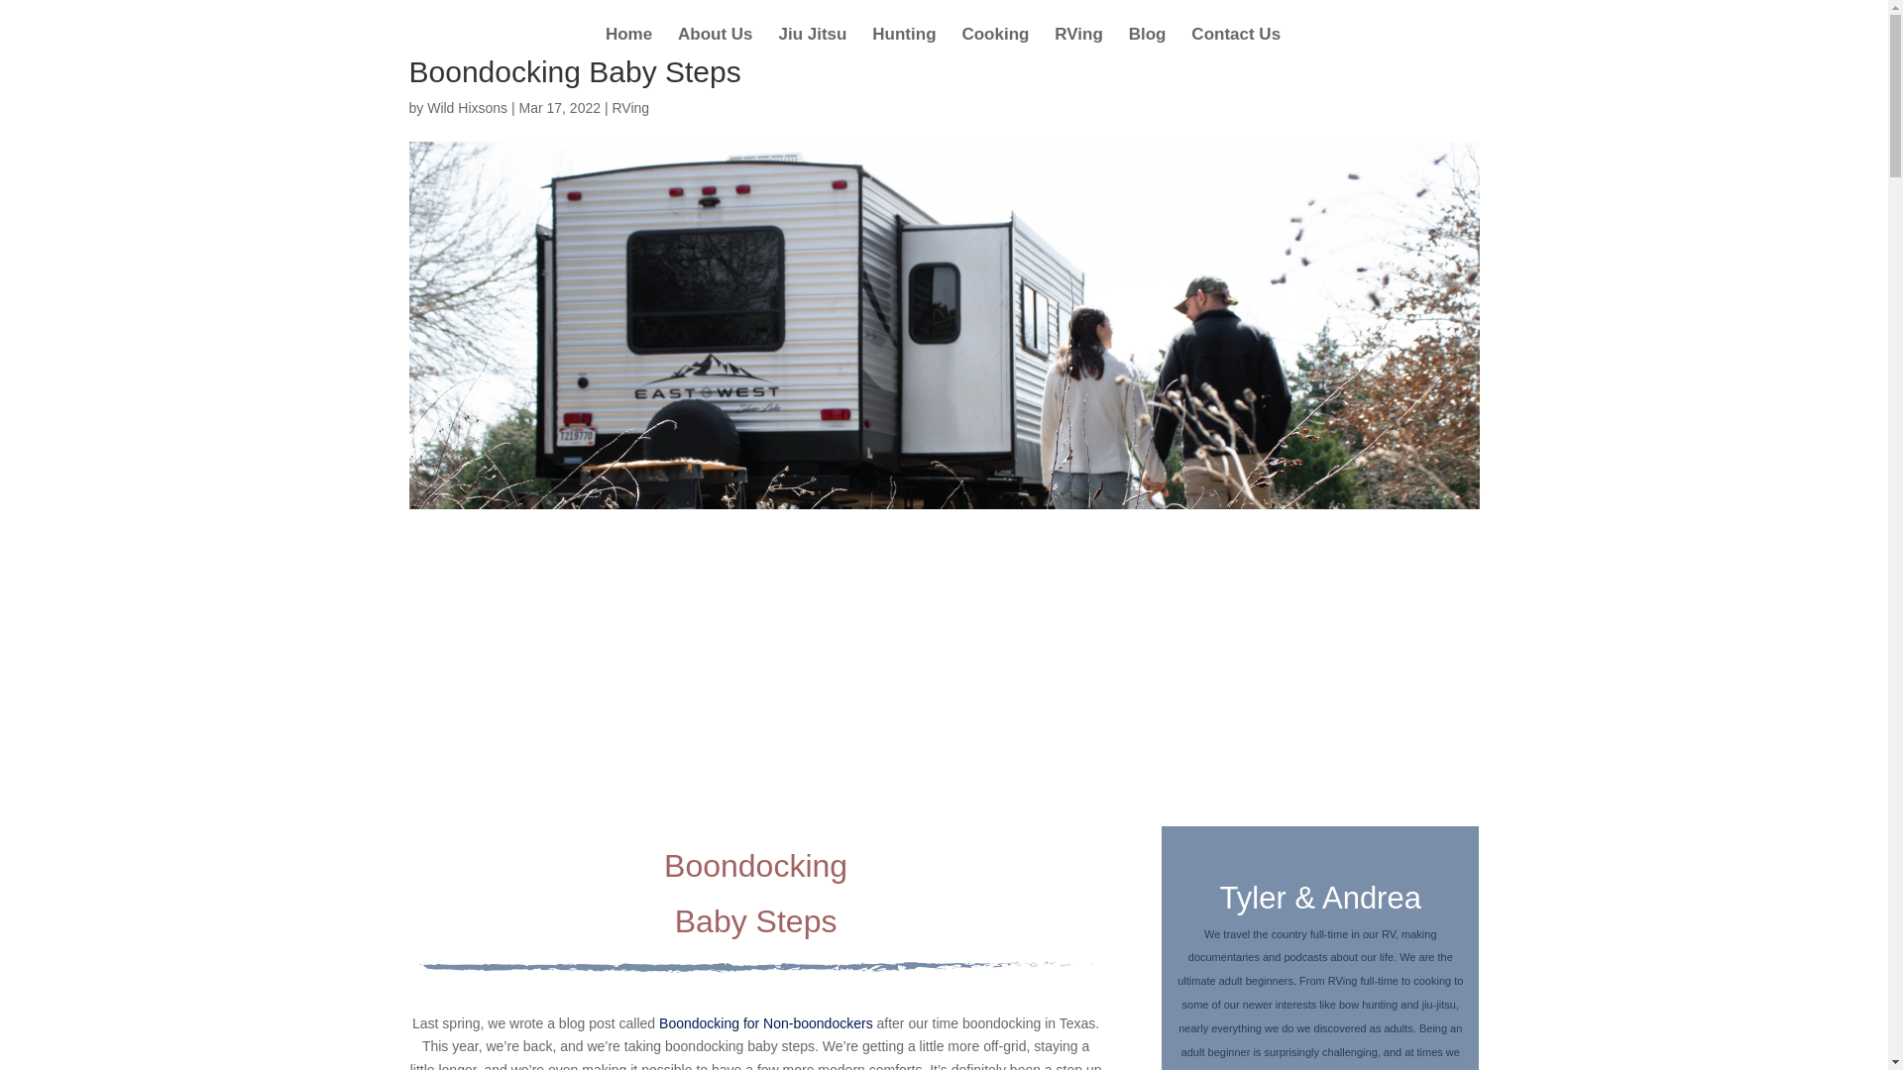 The width and height of the screenshot is (1903, 1070). Describe the element at coordinates (755, 961) in the screenshot. I see `Line-2-04` at that location.